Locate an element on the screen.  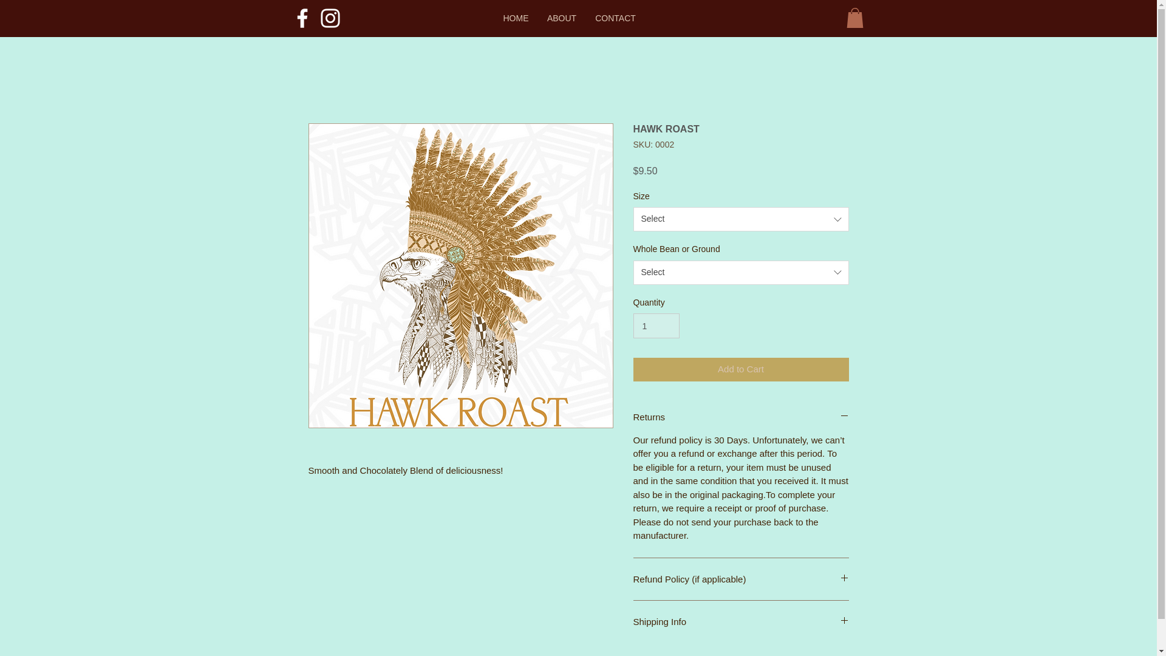
Returns is located at coordinates (741, 417).